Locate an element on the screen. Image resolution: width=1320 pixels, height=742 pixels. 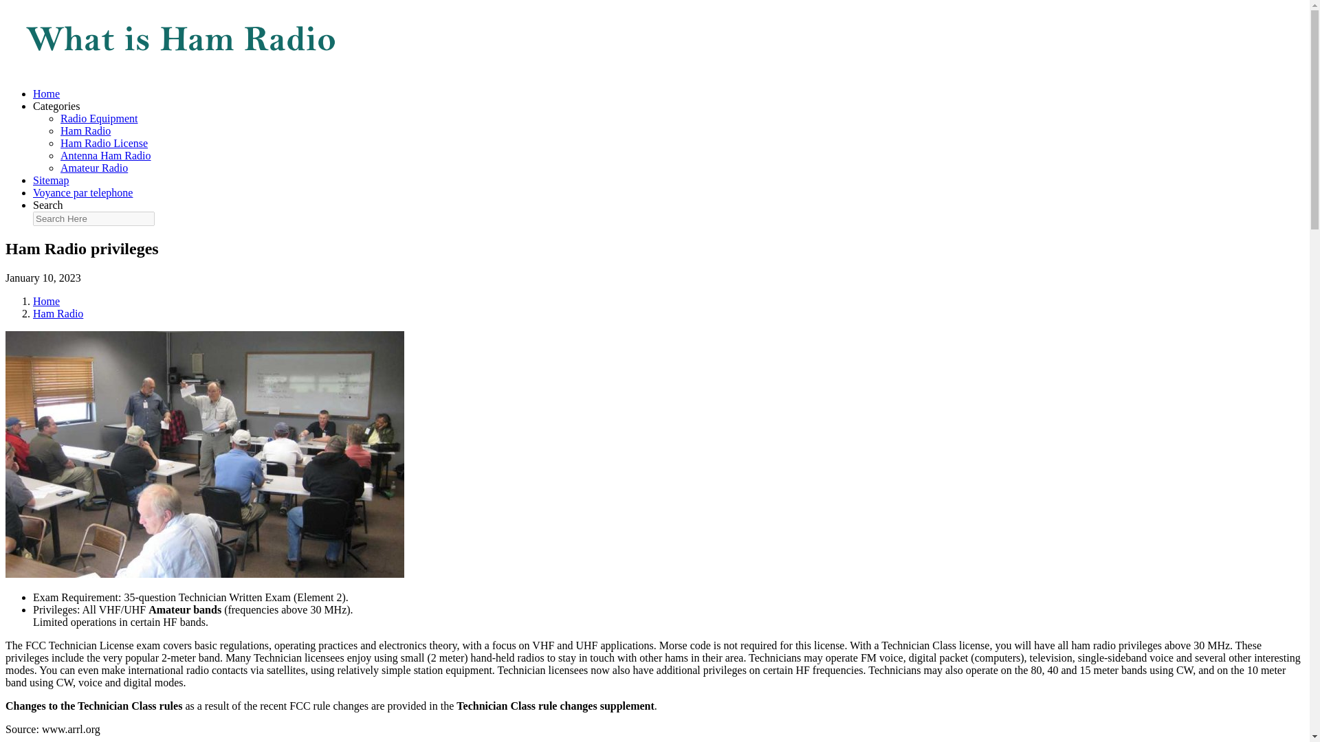
Radio Equipment is located at coordinates (99, 118).